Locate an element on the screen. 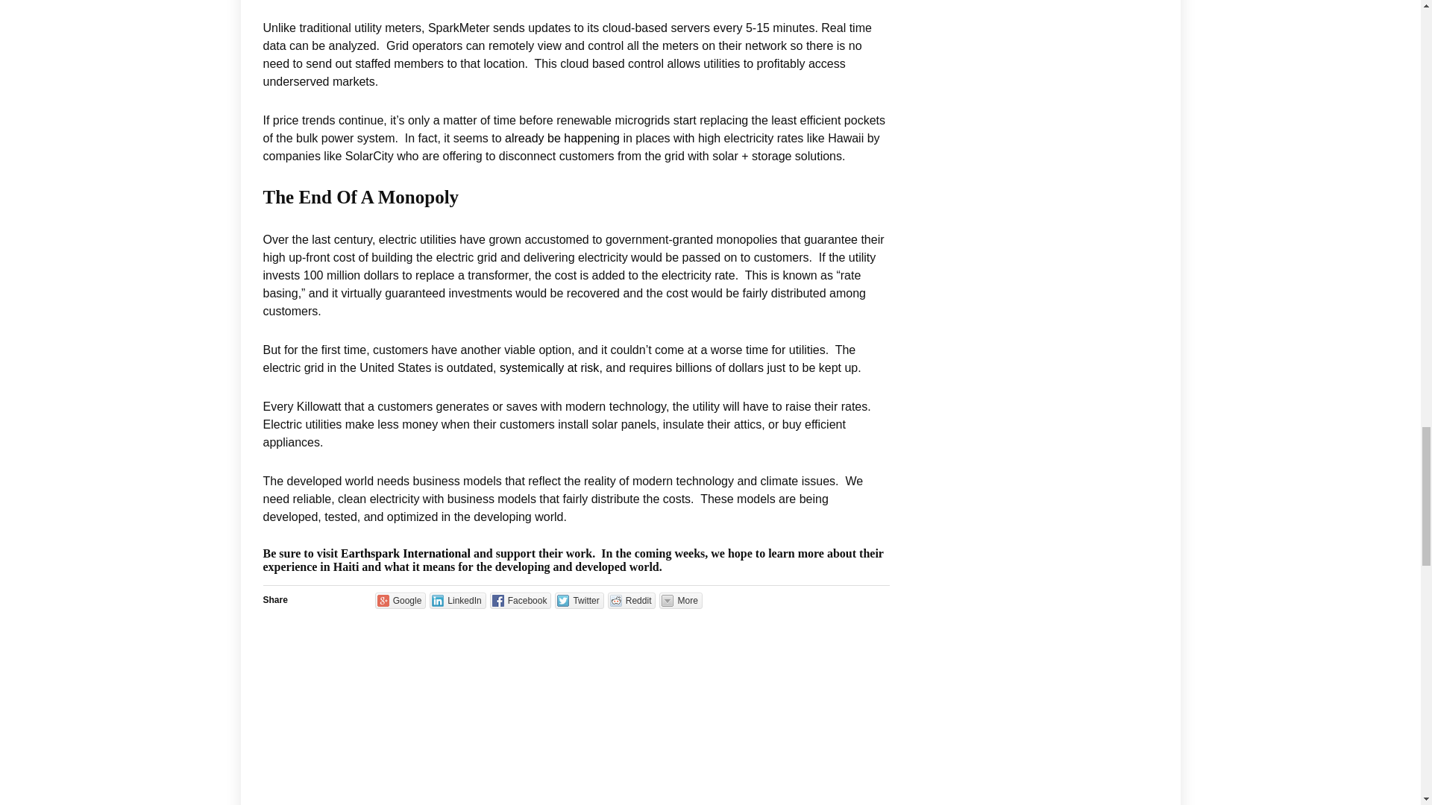 Image resolution: width=1432 pixels, height=805 pixels. Facebook is located at coordinates (521, 600).